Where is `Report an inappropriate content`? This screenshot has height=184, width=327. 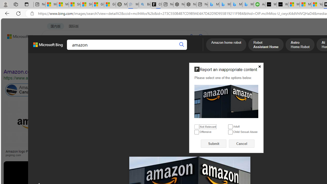 Report an inappropriate content is located at coordinates (226, 101).